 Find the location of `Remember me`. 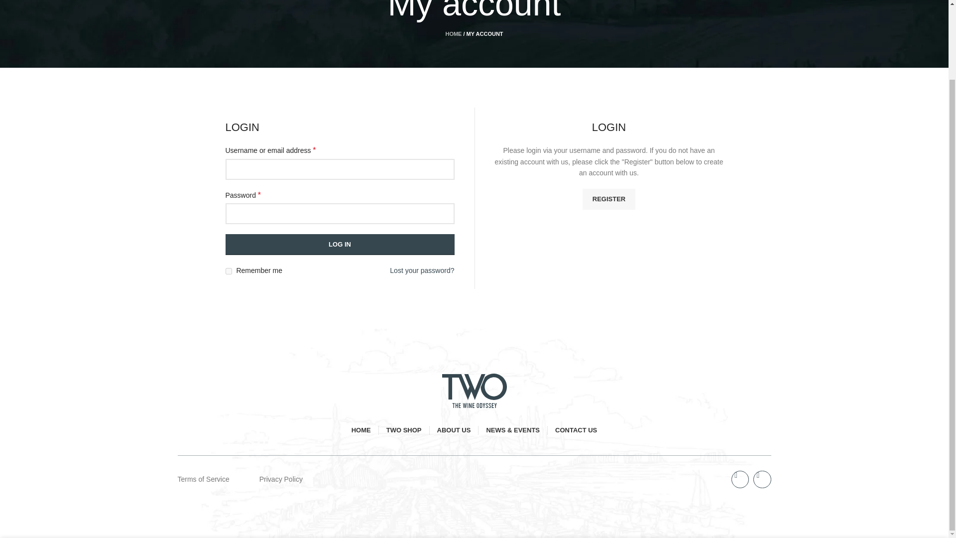

Remember me is located at coordinates (228, 271).